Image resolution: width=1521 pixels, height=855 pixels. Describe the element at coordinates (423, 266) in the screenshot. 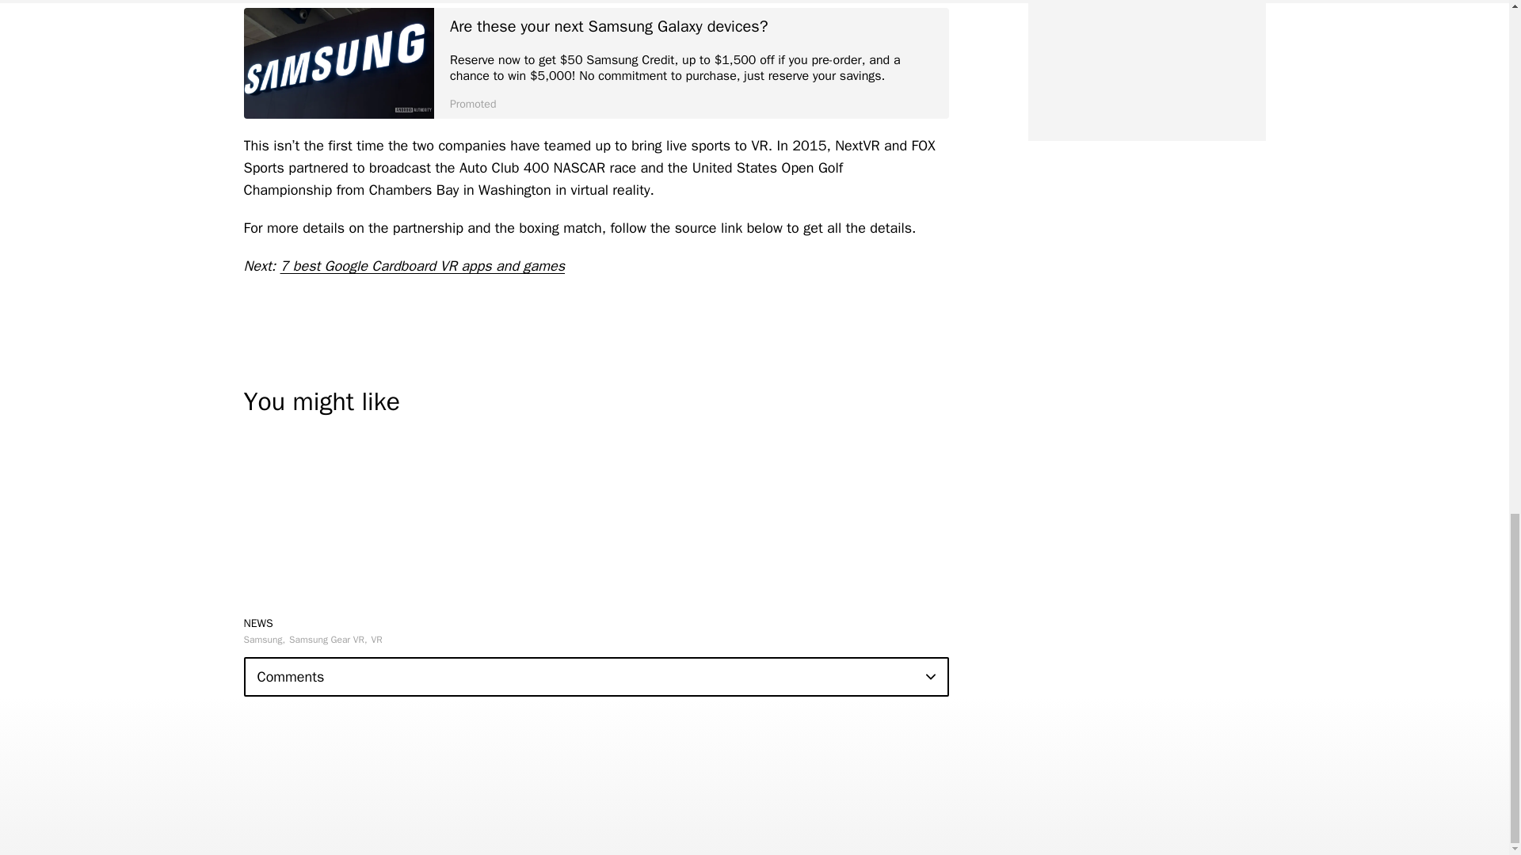

I see `7 best Google Cardboard VR apps and games` at that location.